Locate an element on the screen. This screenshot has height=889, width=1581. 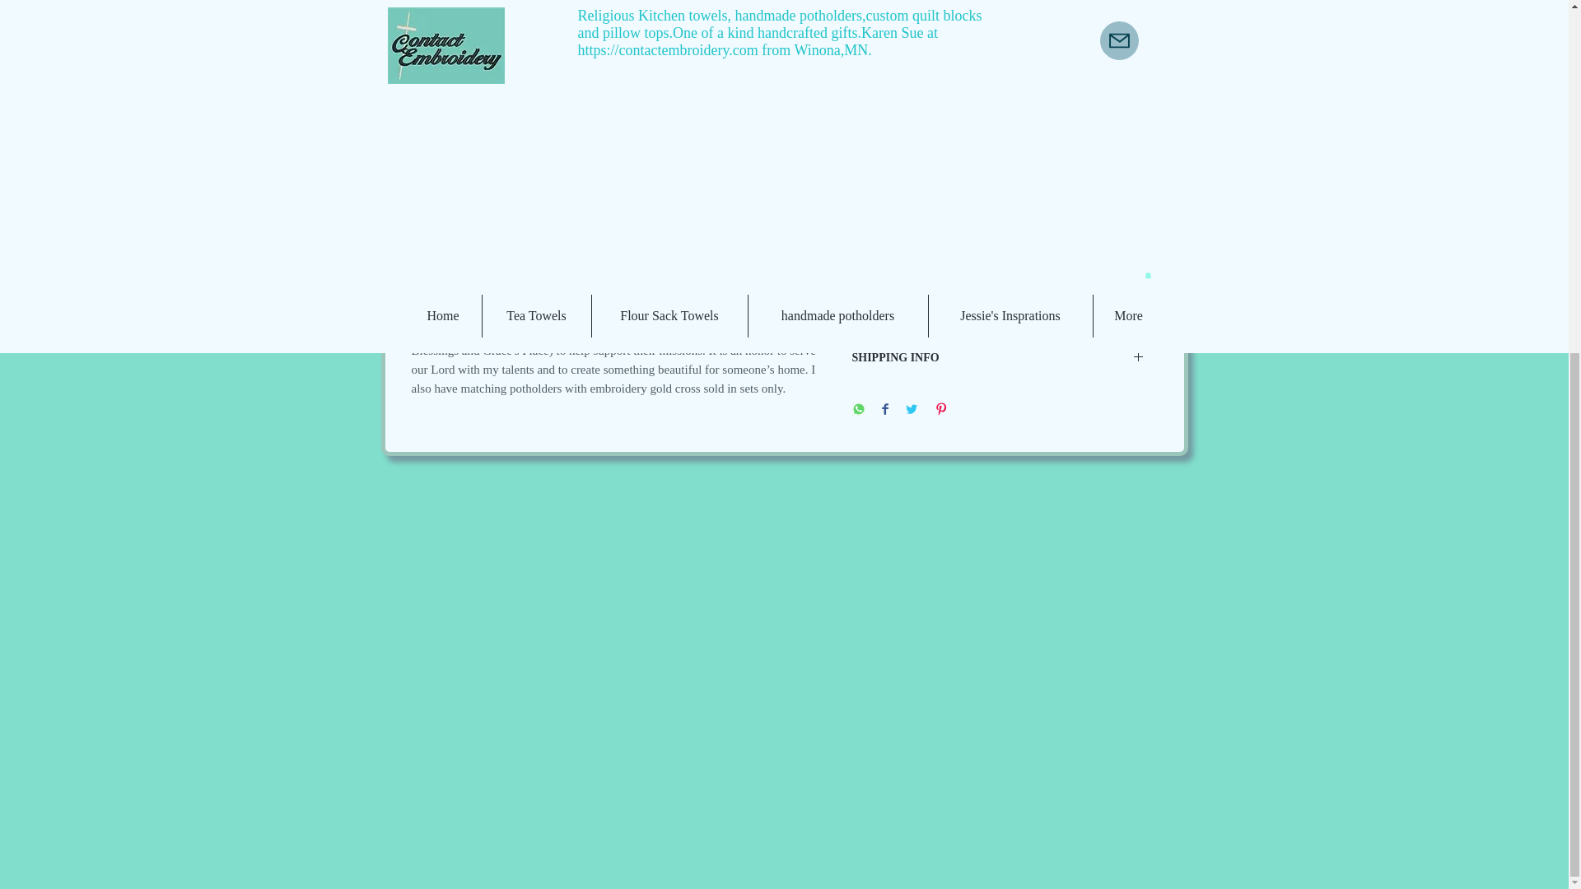
SHIPPING INFO is located at coordinates (997, 357).